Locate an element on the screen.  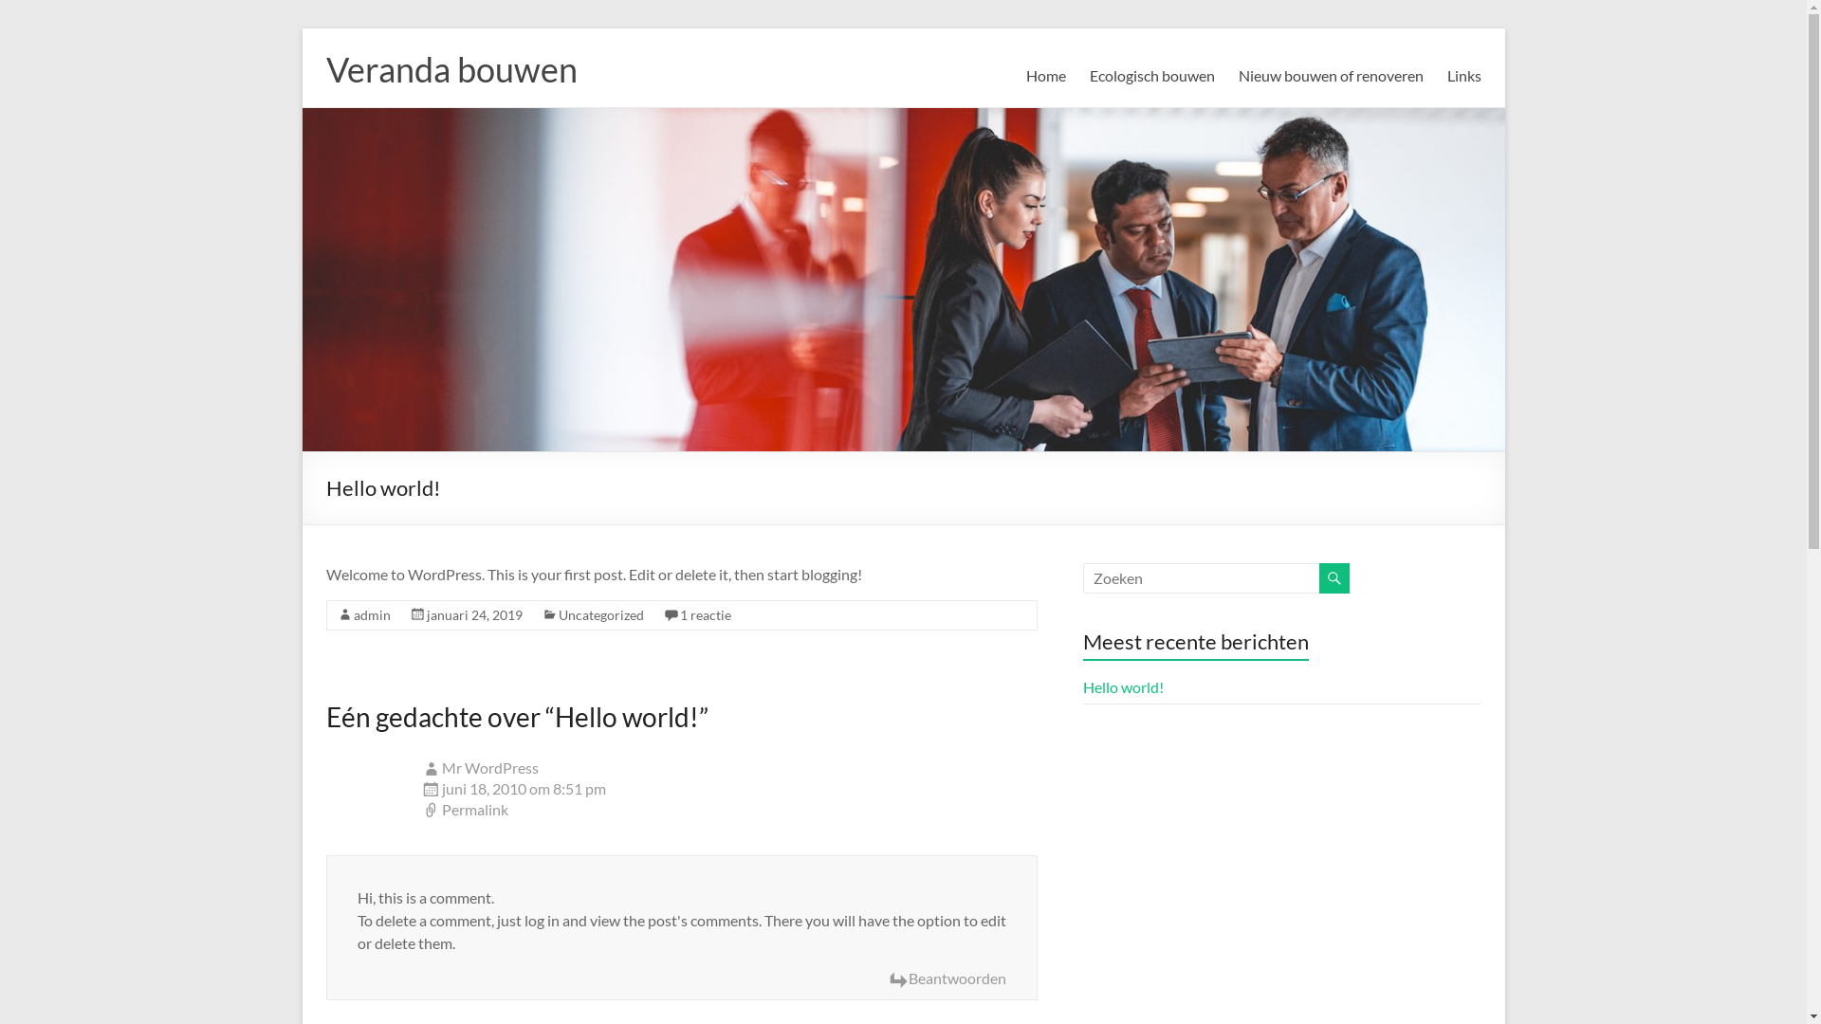
Hello world! is located at coordinates (1123, 686).